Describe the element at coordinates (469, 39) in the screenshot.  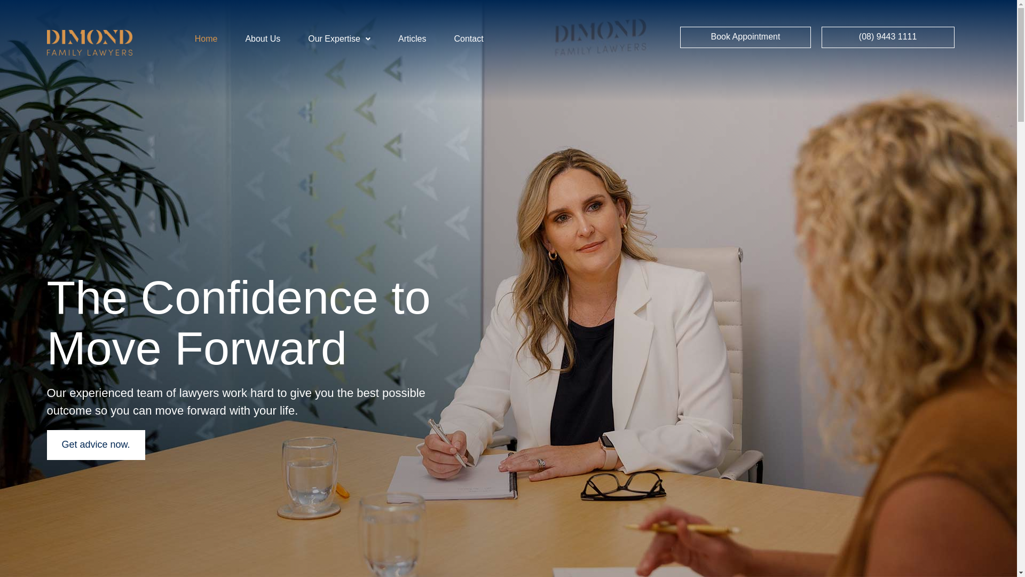
I see `Contact` at that location.